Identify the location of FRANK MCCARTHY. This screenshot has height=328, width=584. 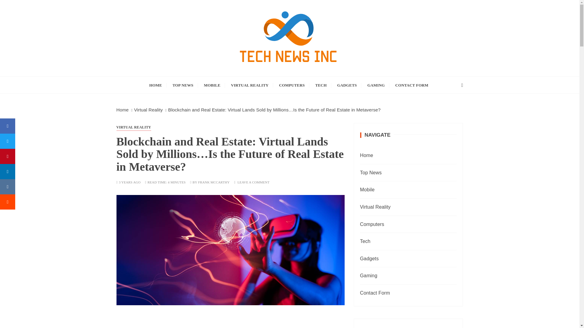
(214, 182).